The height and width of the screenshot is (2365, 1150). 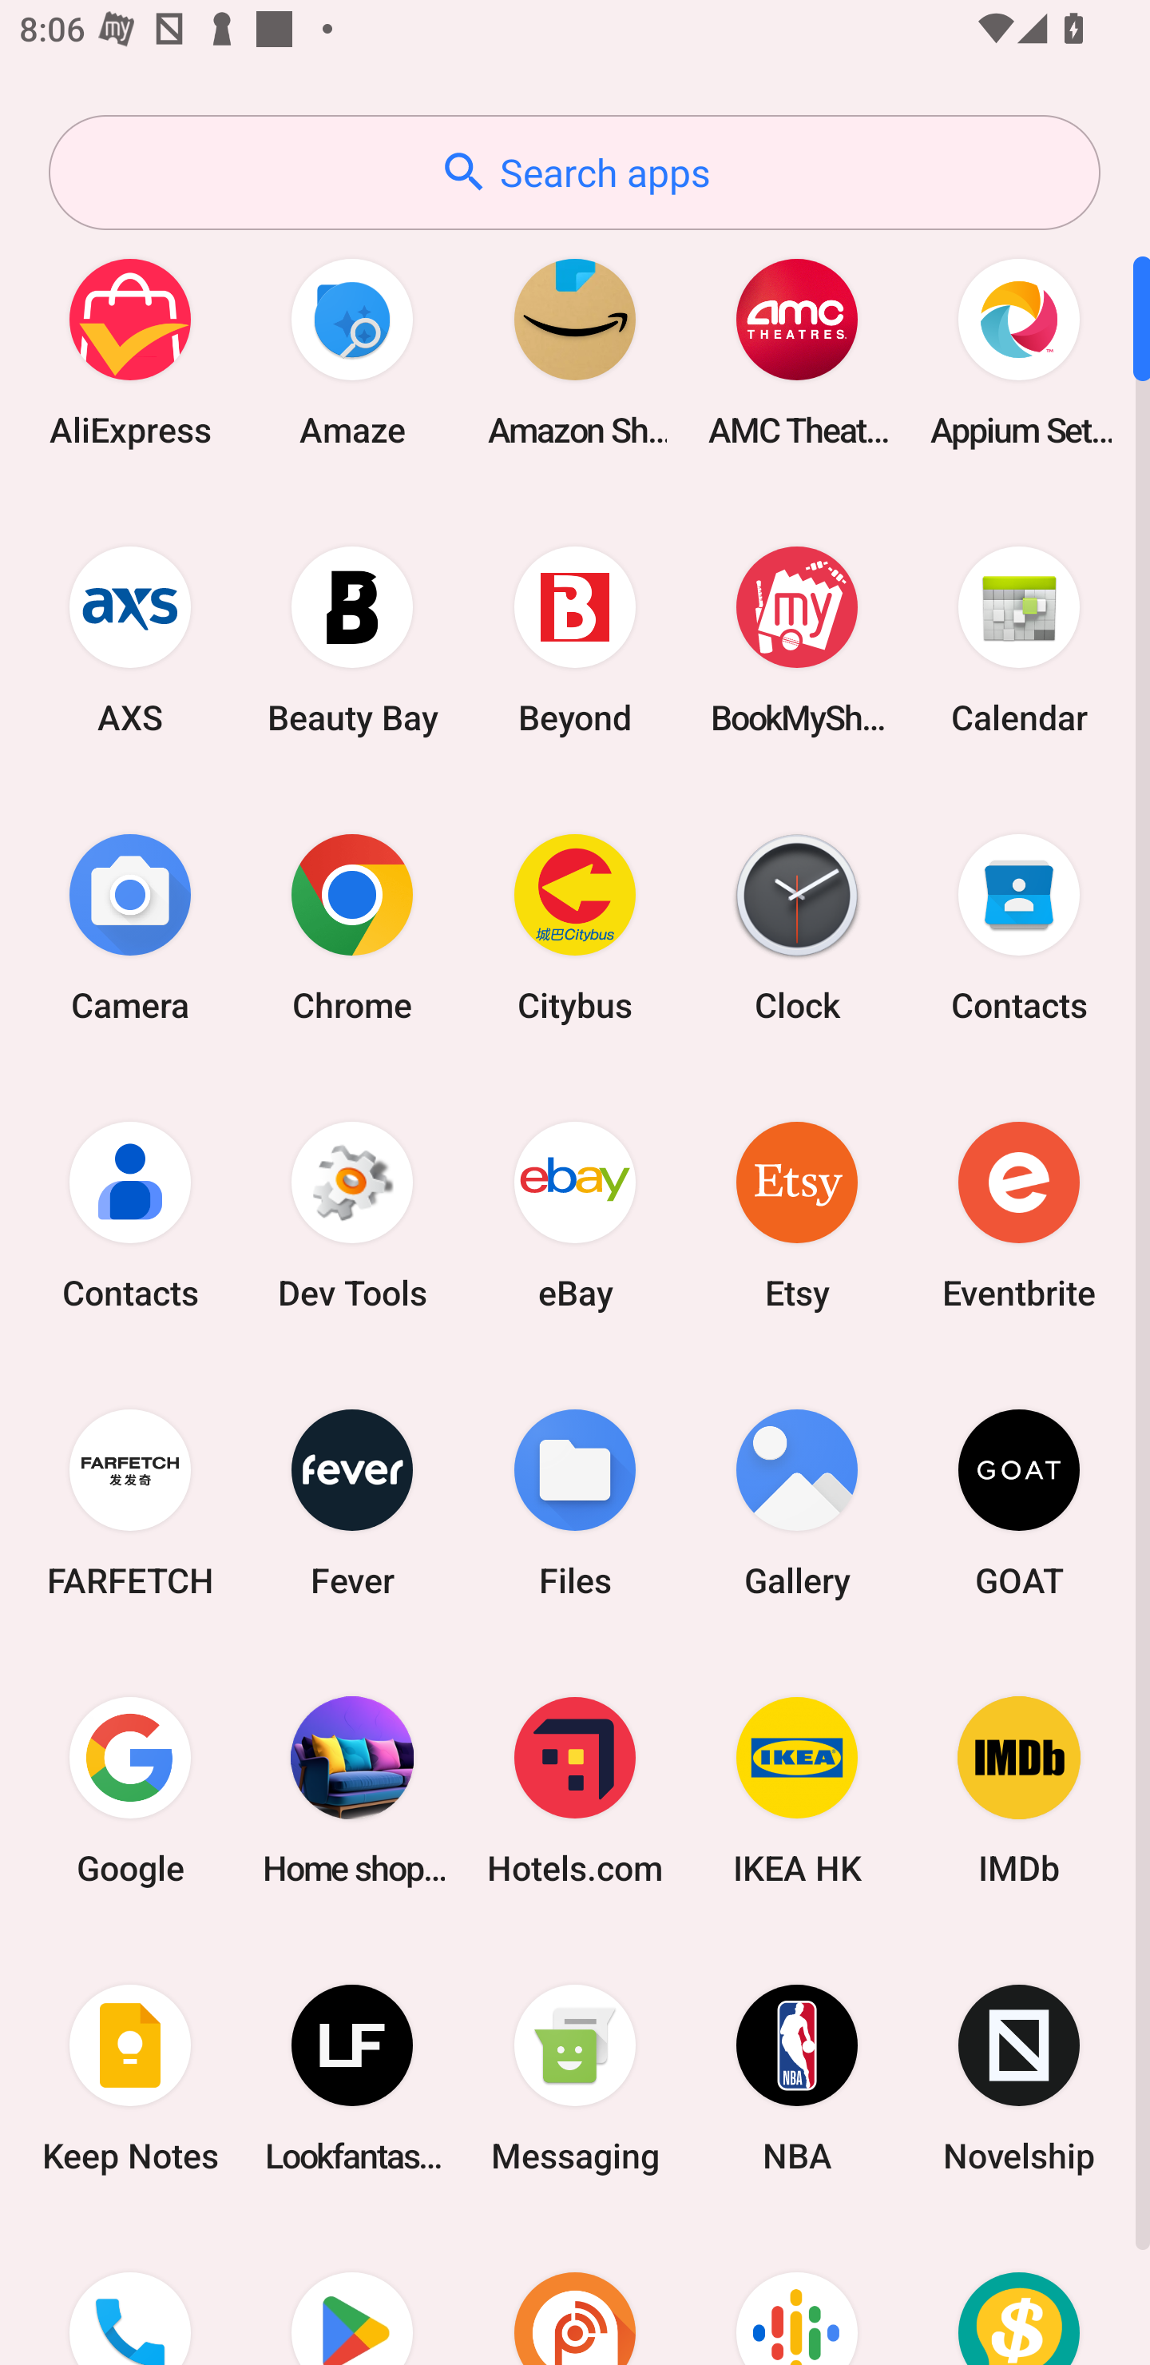 I want to click on Google, so click(x=130, y=1790).